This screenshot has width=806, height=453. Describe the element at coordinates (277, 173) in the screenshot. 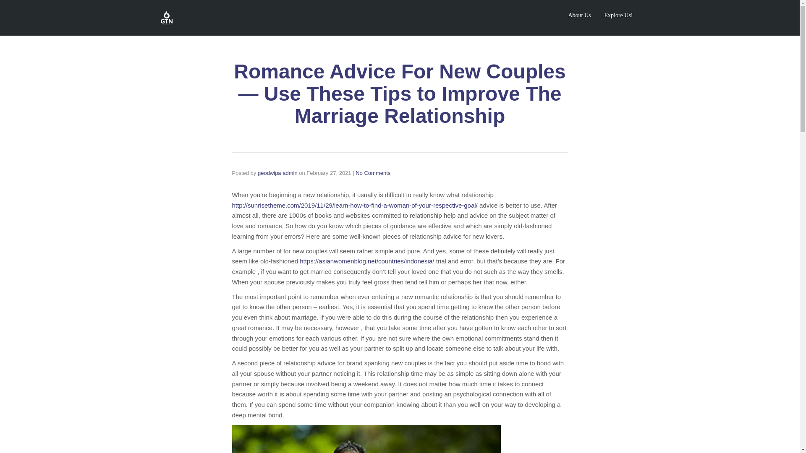

I see `Posts by geodwipa admin` at that location.